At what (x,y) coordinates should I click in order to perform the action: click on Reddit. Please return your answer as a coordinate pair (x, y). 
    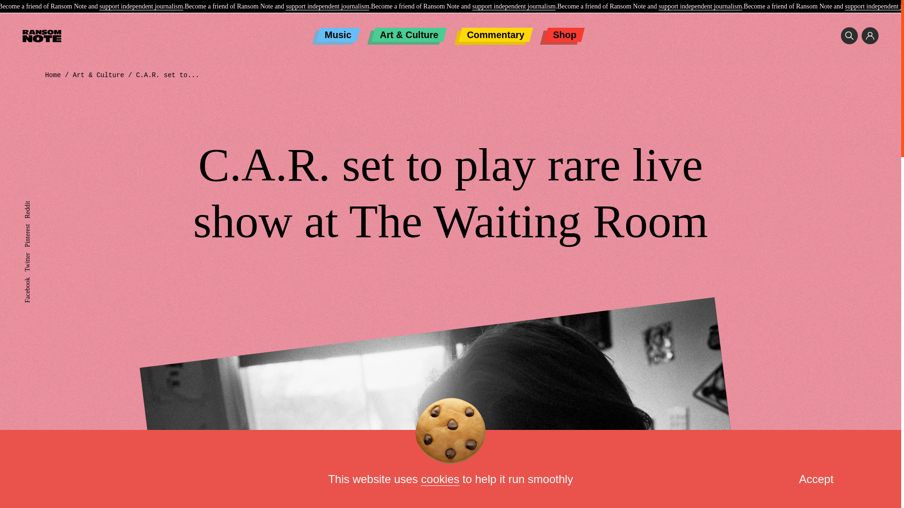
    Looking at the image, I should click on (33, 204).